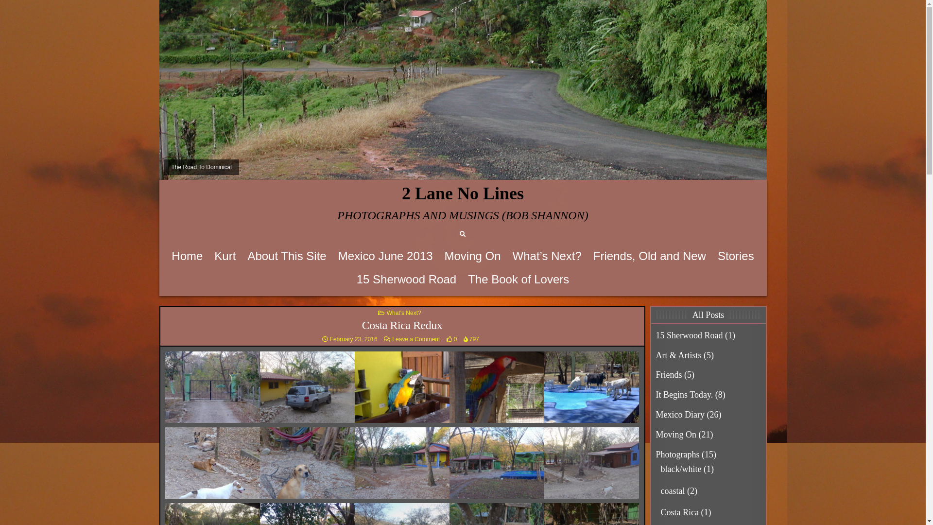  What do you see at coordinates (406, 280) in the screenshot?
I see `15 Sherwood Road` at bounding box center [406, 280].